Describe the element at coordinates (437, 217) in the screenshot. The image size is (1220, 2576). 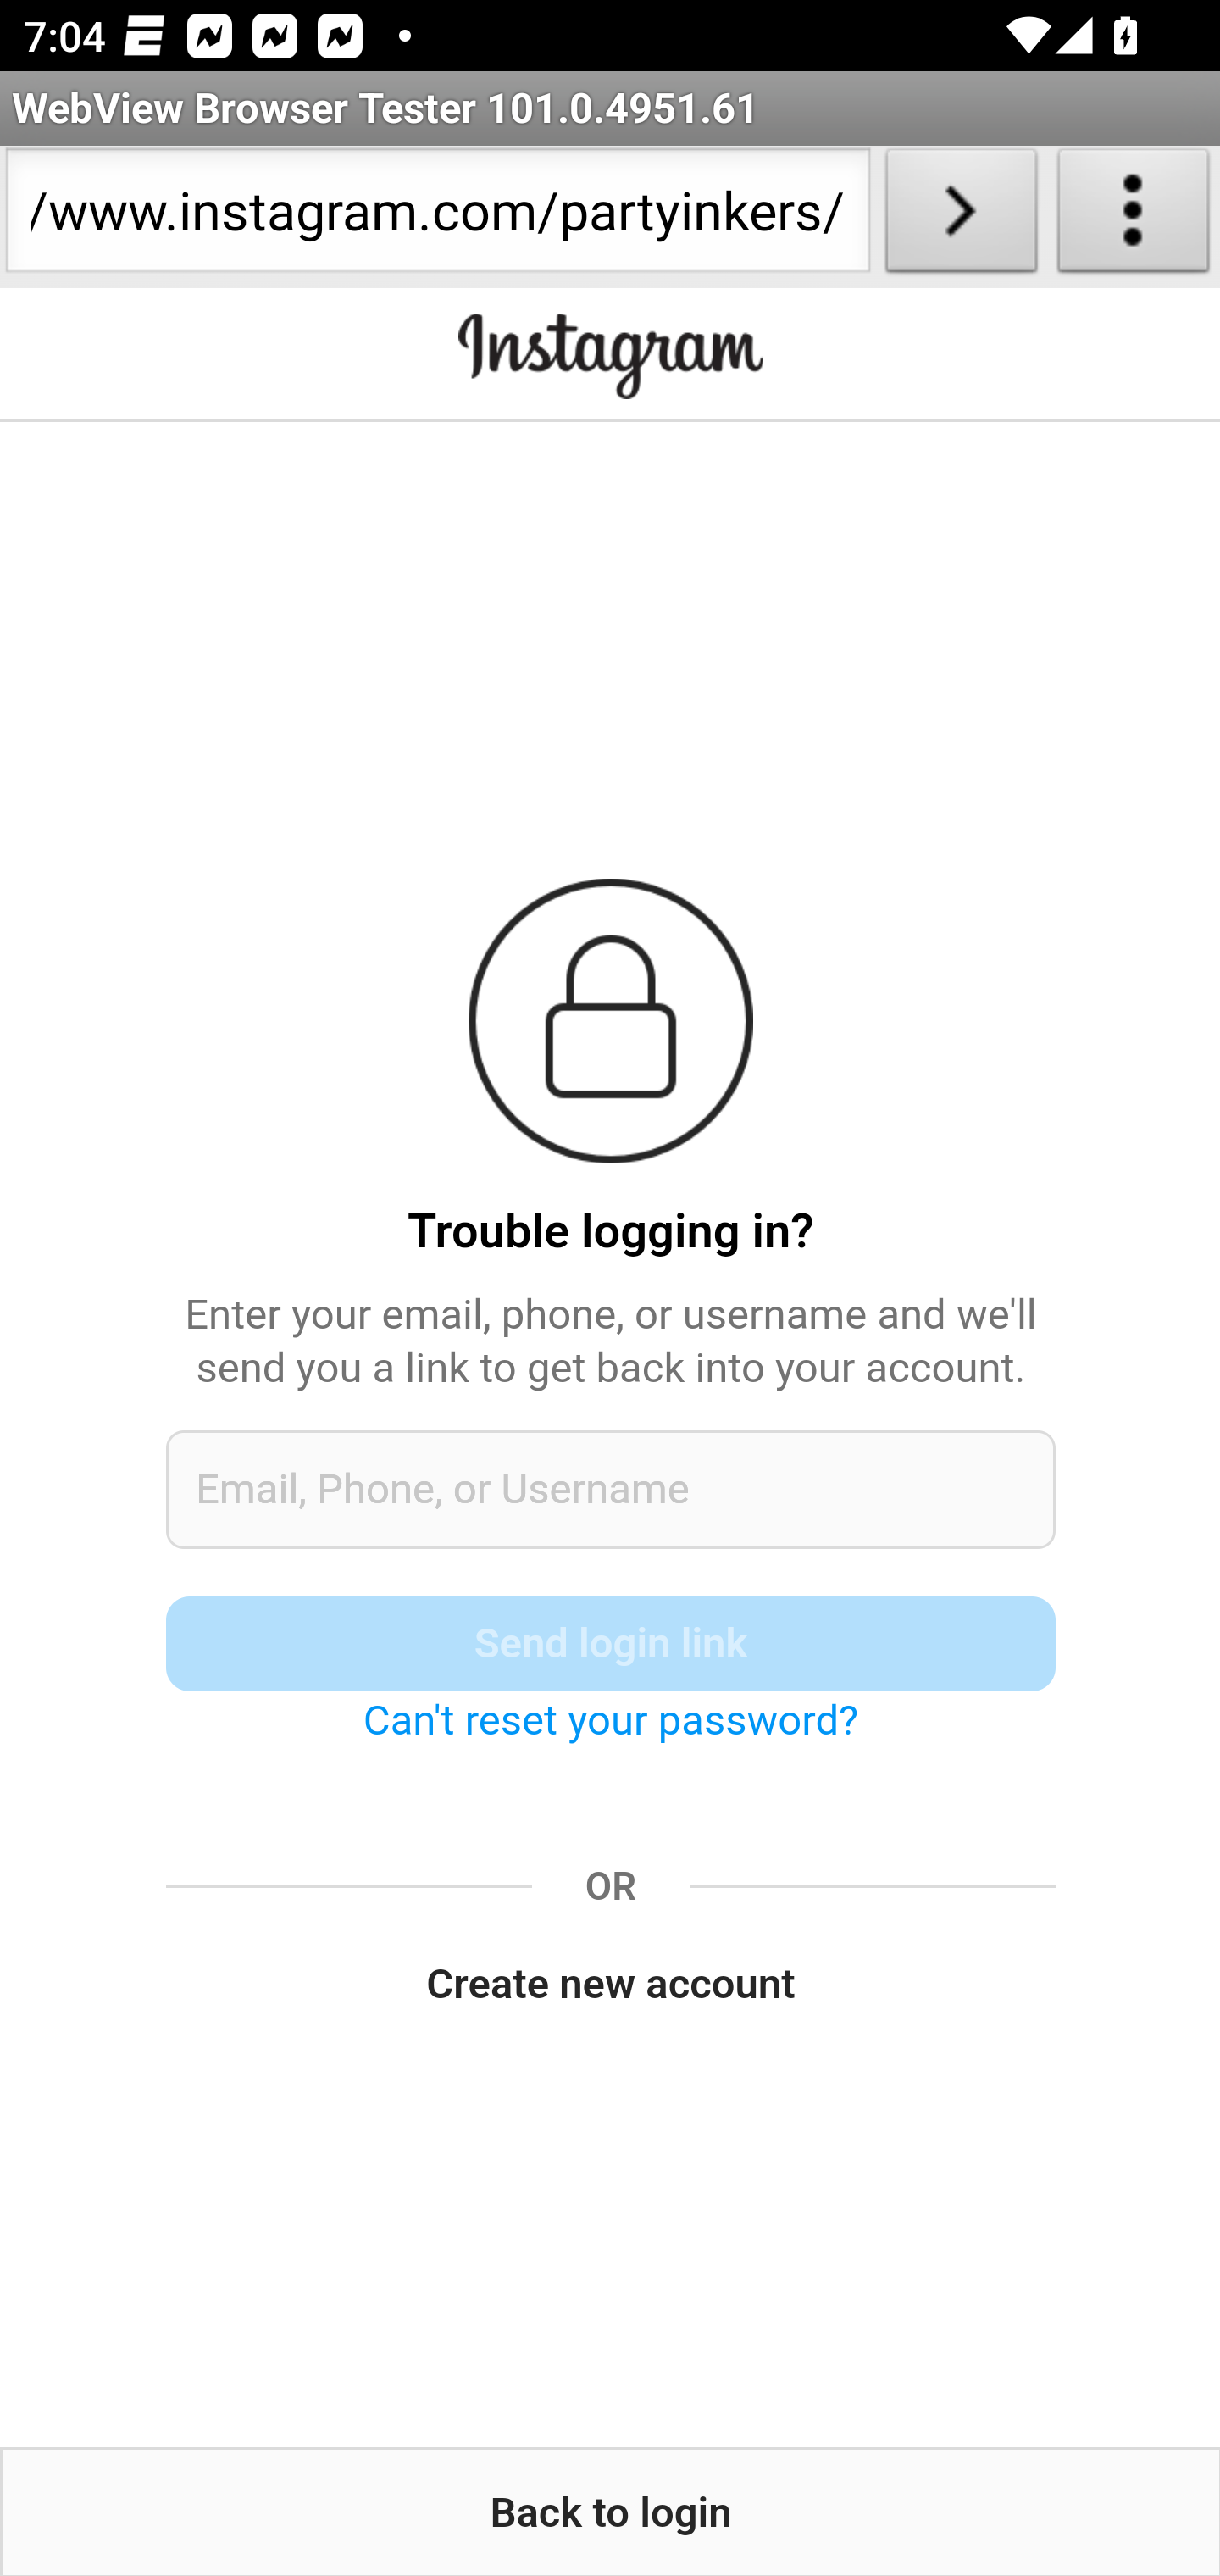
I see `https://www.instagram.com/partyinkers/` at that location.